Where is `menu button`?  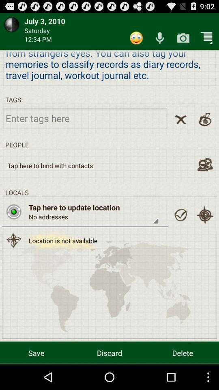 menu button is located at coordinates (206, 37).